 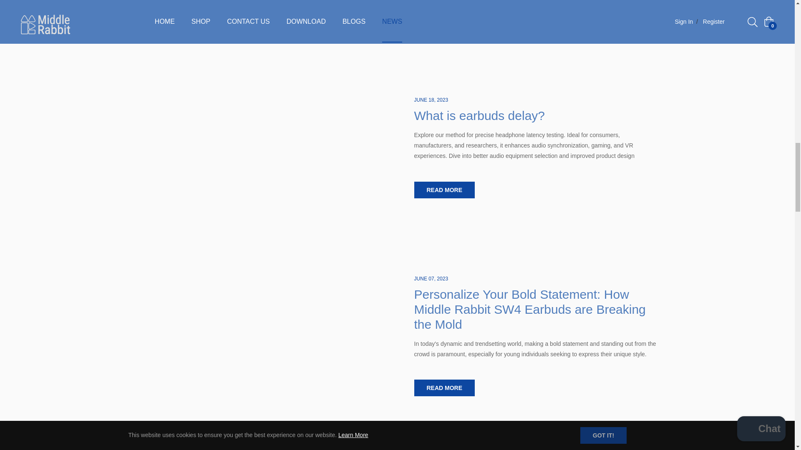 What do you see at coordinates (479, 115) in the screenshot?
I see `What is earbuds delay?` at bounding box center [479, 115].